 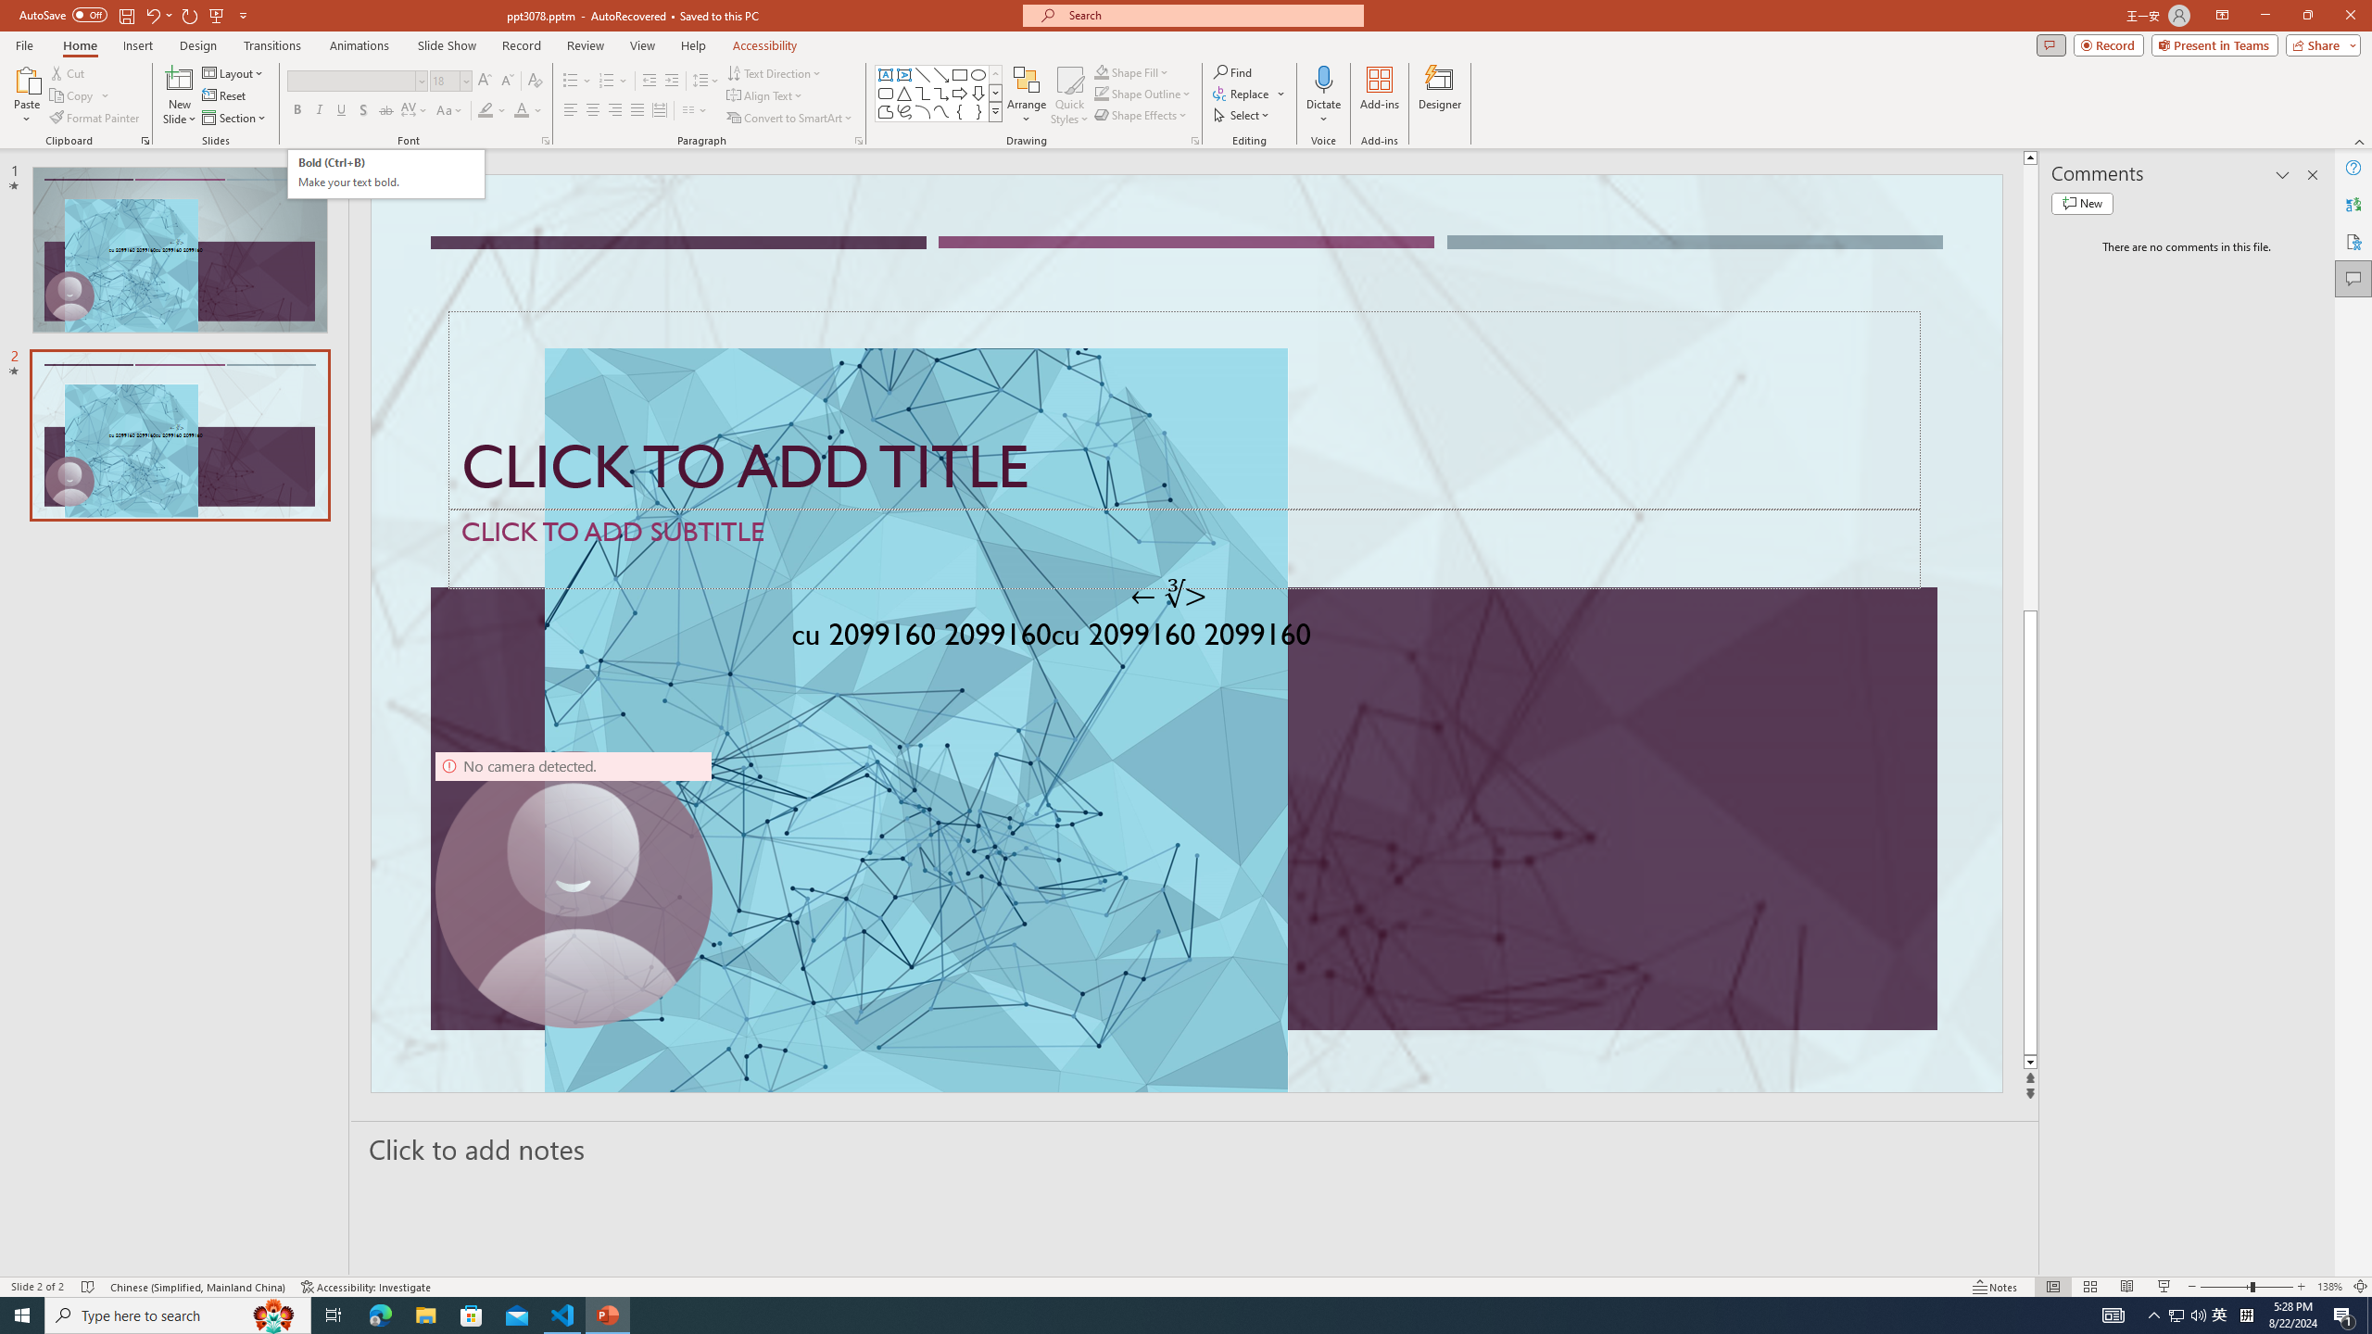 What do you see at coordinates (27, 95) in the screenshot?
I see `Paste` at bounding box center [27, 95].